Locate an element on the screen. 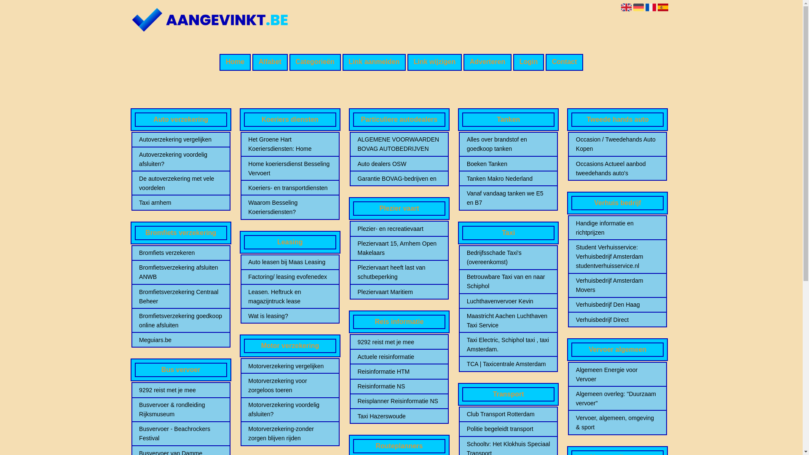 This screenshot has width=809, height=455. Reisplanner Reisinformatie NS is located at coordinates (399, 401).